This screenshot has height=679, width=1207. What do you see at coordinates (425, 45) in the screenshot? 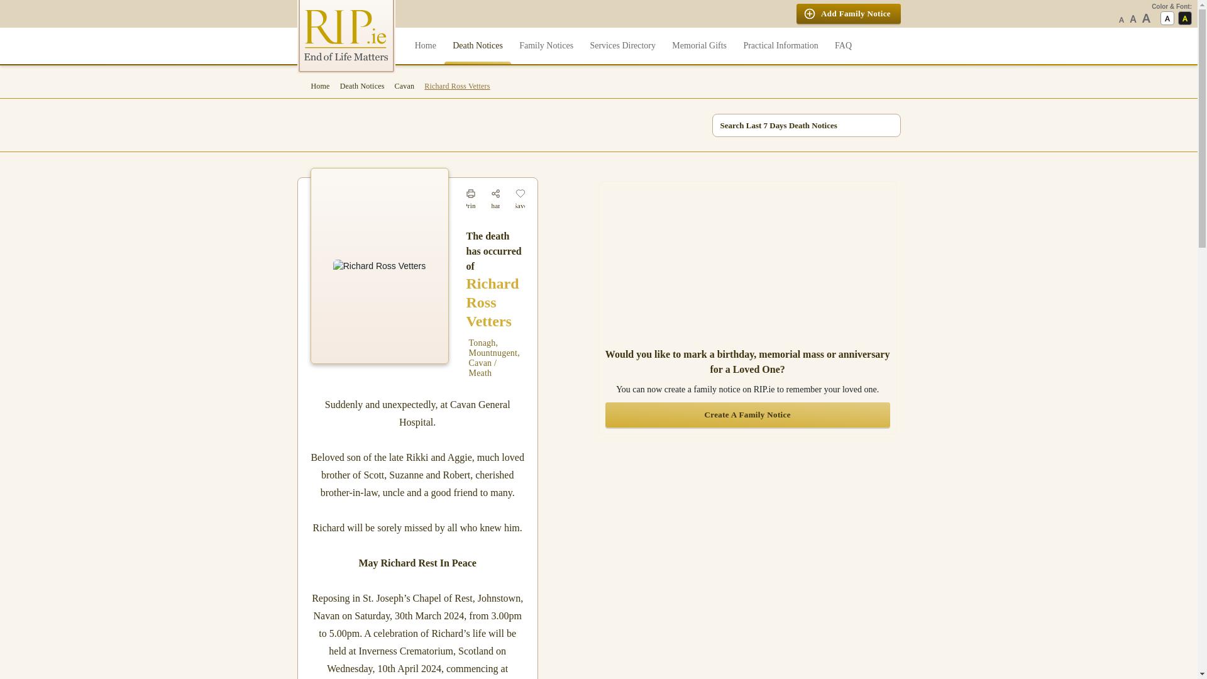
I see `Home` at bounding box center [425, 45].